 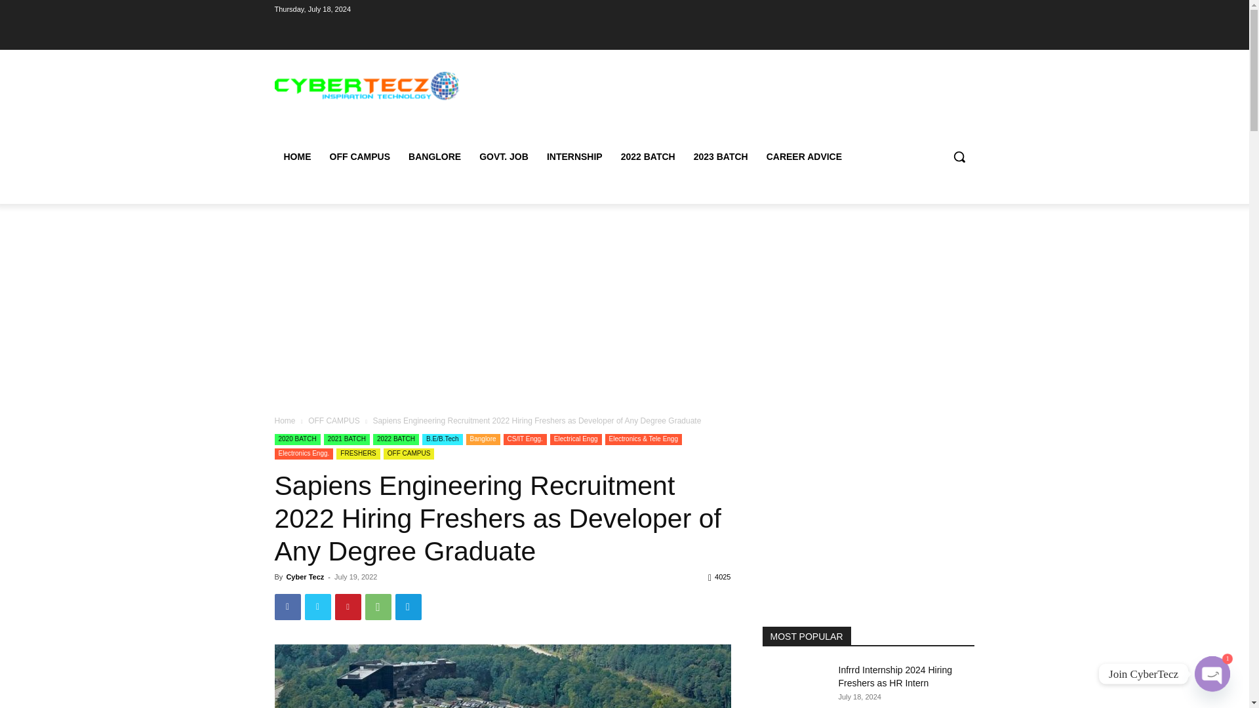 I want to click on OFF CAMPUS, so click(x=359, y=156).